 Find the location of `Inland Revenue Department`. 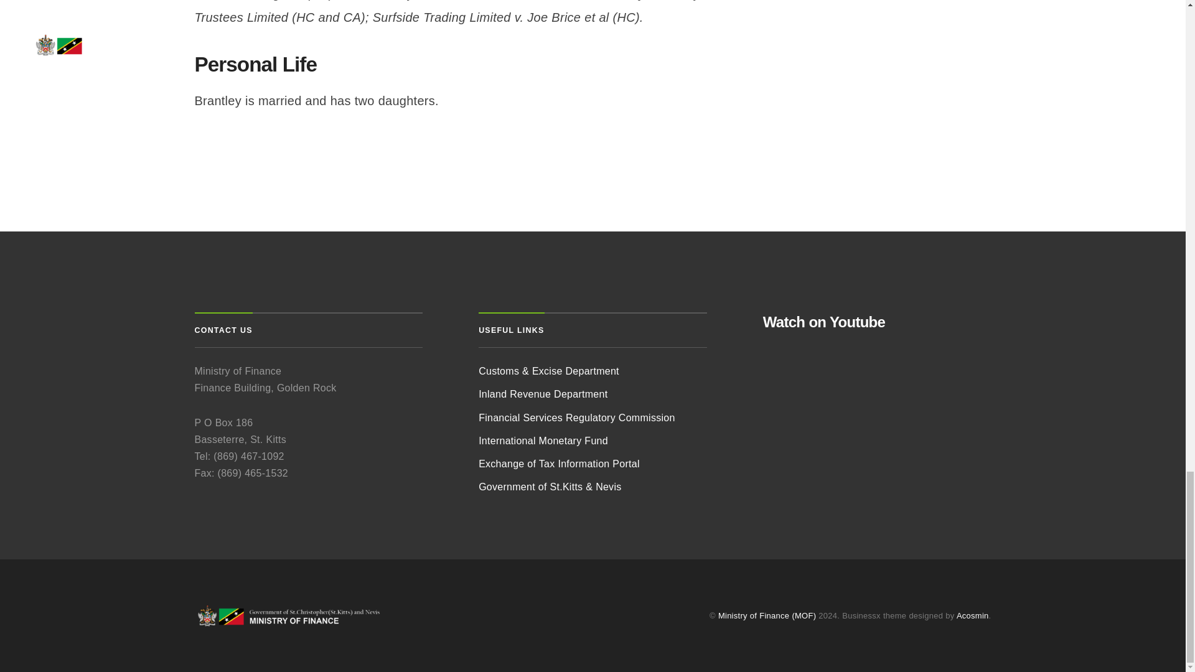

Inland Revenue Department is located at coordinates (543, 394).